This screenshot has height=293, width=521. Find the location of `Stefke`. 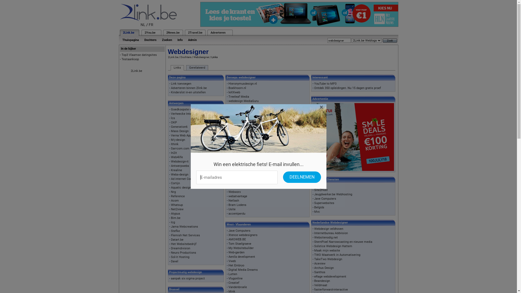

Stefke is located at coordinates (175, 231).